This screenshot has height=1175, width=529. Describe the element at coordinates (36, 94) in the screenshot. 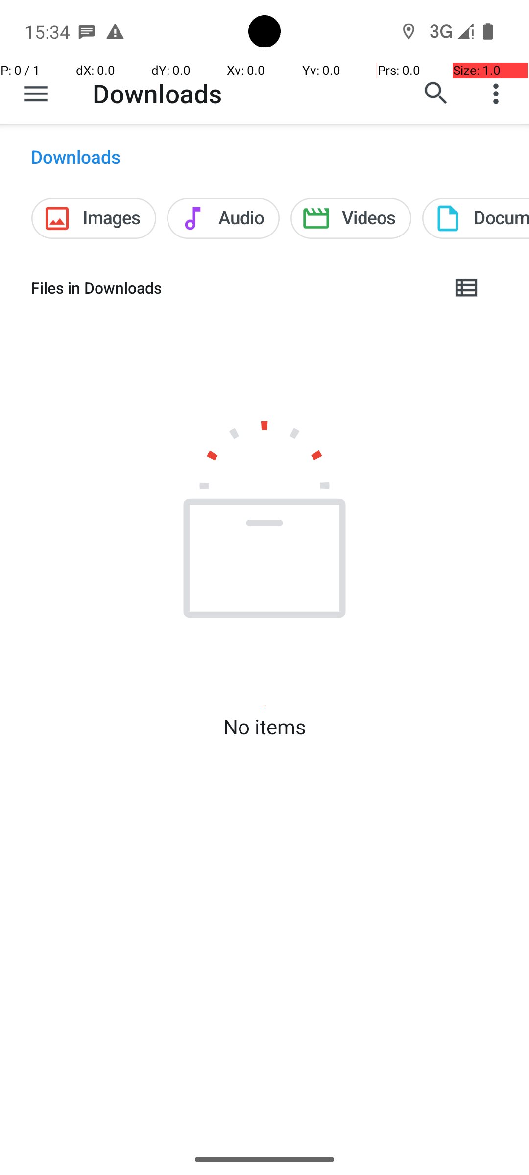

I see `Show roots` at that location.